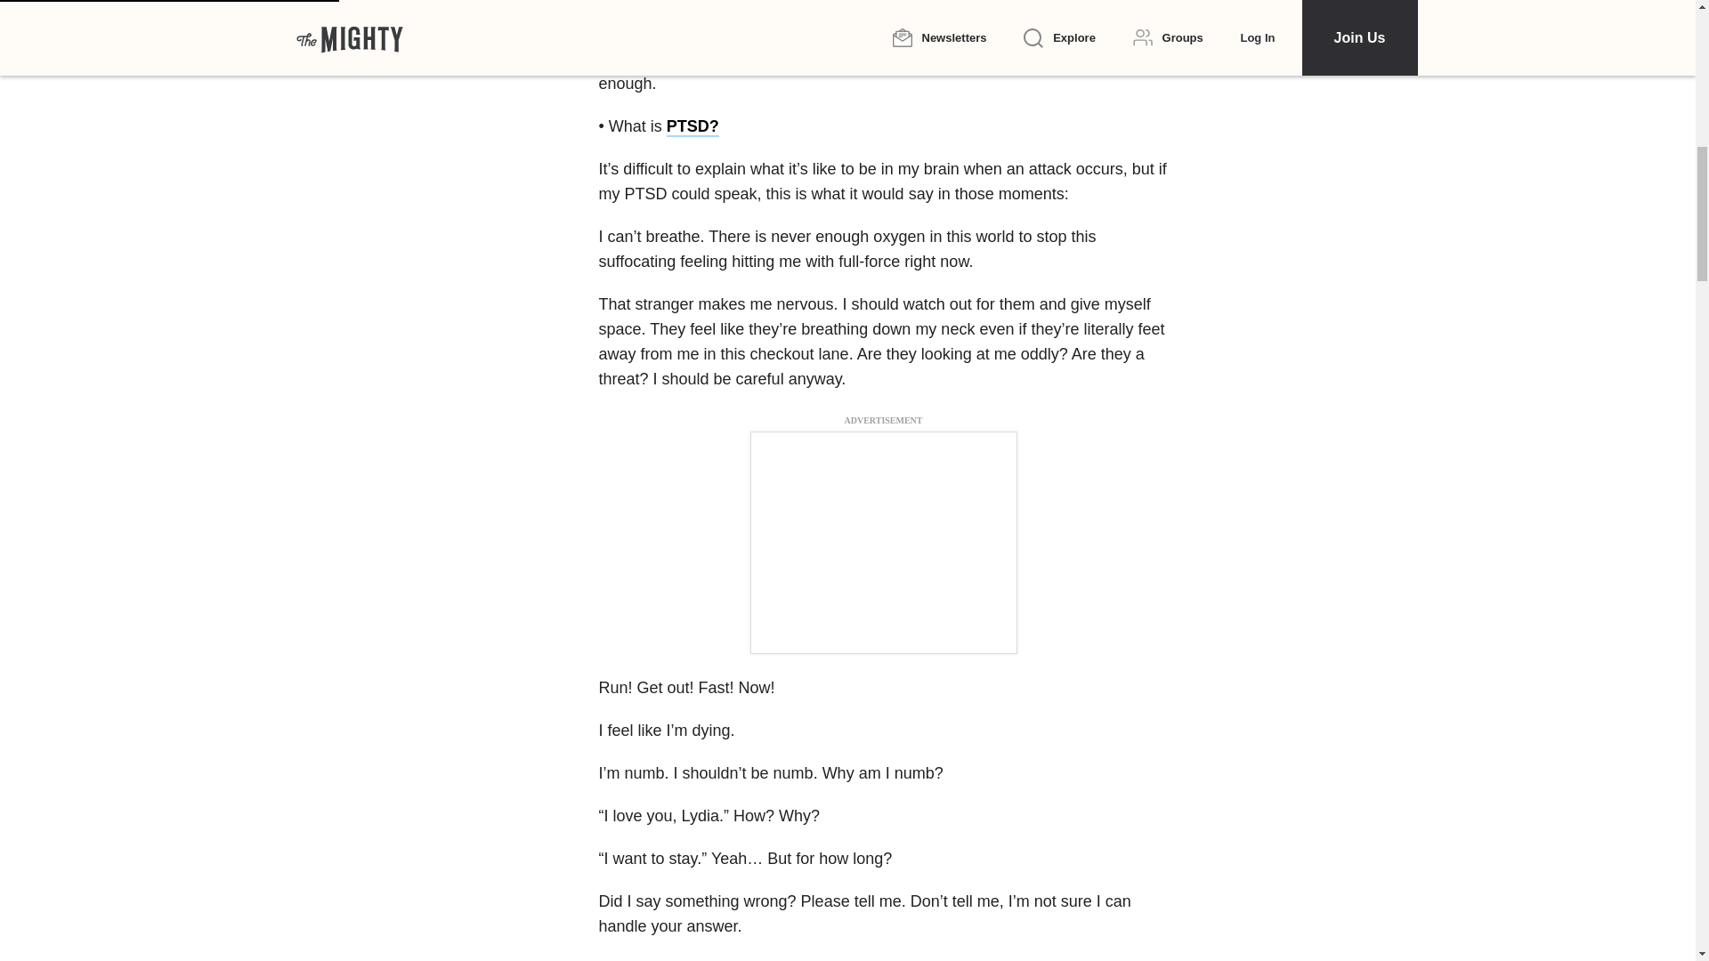 This screenshot has width=1709, height=961. Describe the element at coordinates (876, 9) in the screenshot. I see `post-traumatic stress disorder` at that location.